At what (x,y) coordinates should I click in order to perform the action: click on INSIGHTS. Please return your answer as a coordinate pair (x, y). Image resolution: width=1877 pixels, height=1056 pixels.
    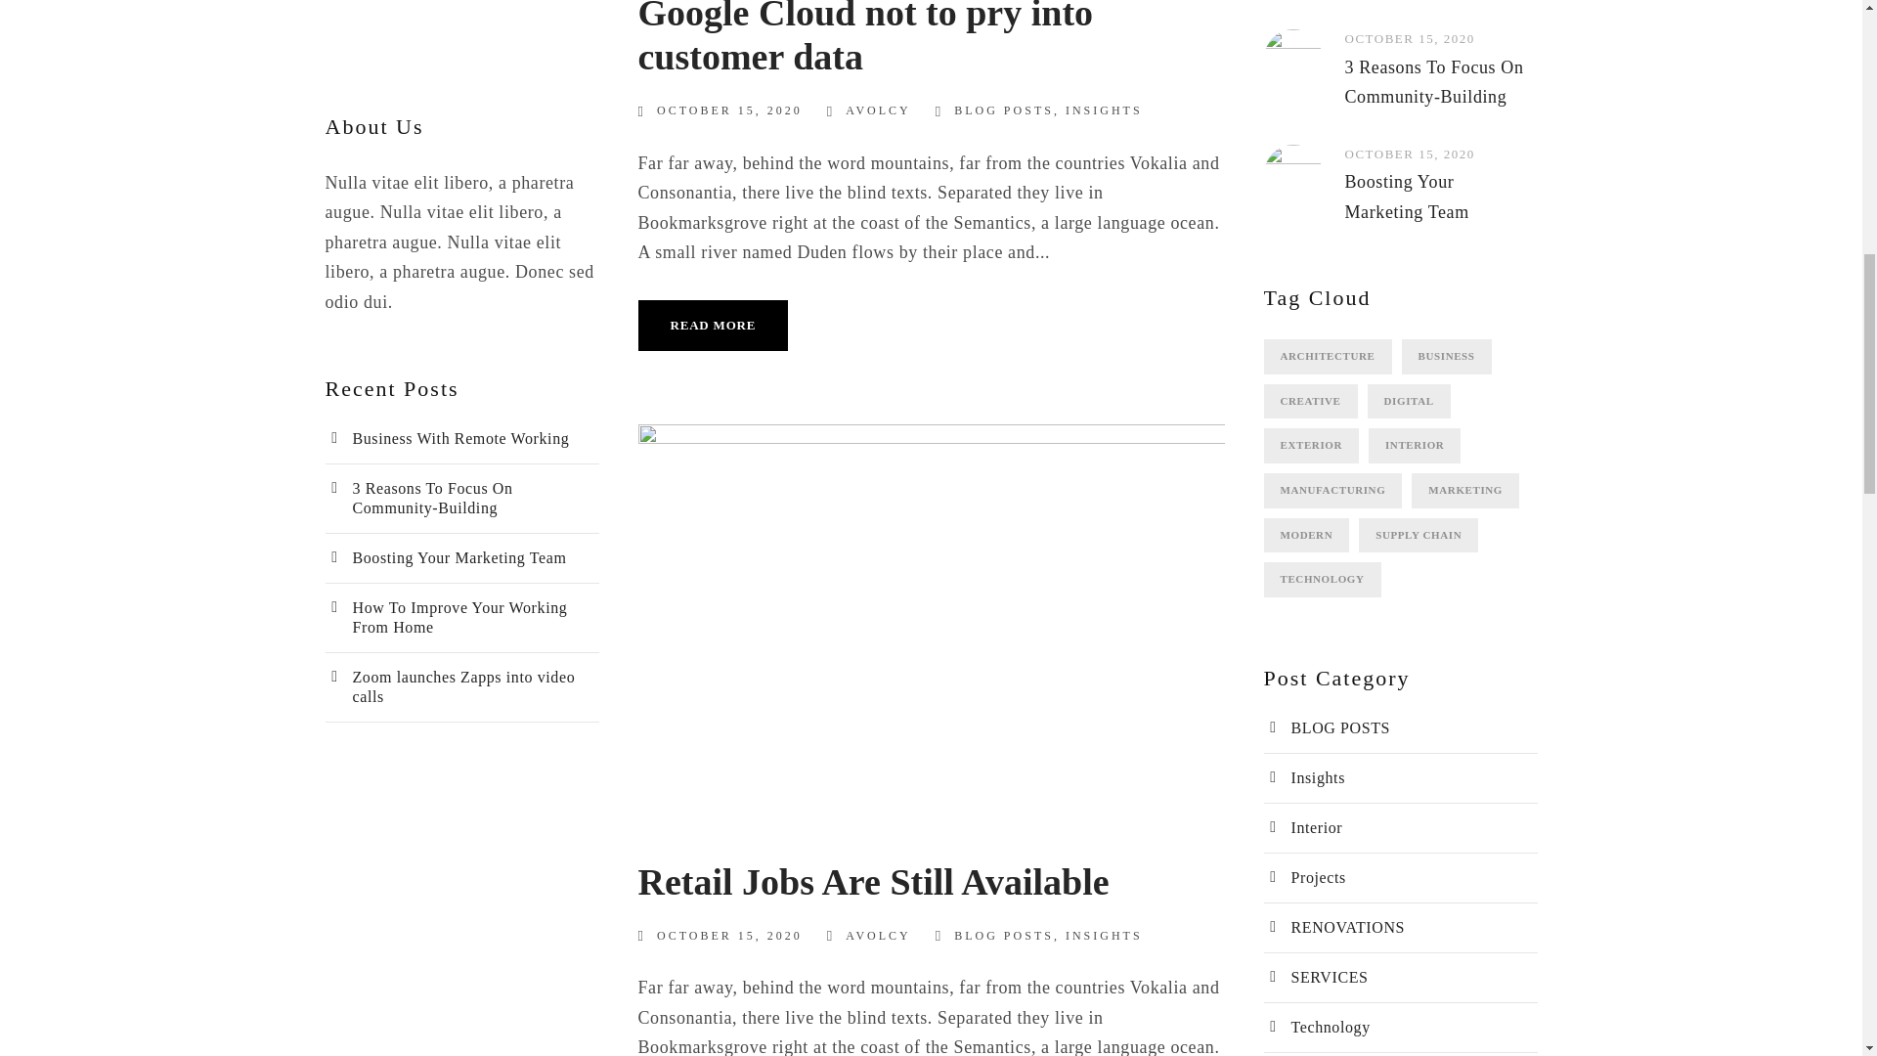
    Looking at the image, I should click on (1105, 110).